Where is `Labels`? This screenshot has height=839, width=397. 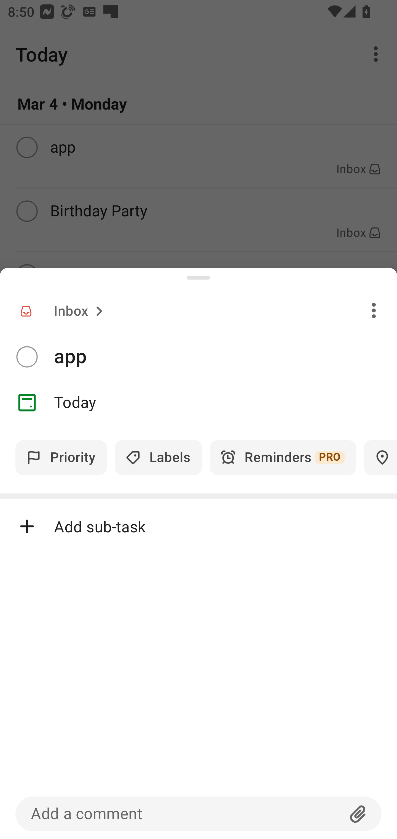
Labels is located at coordinates (158, 458).